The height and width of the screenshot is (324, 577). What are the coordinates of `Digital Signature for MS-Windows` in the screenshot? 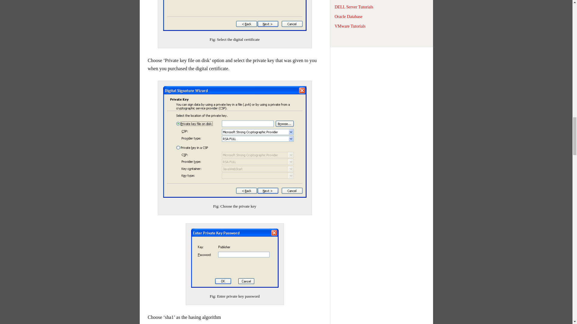 It's located at (235, 258).